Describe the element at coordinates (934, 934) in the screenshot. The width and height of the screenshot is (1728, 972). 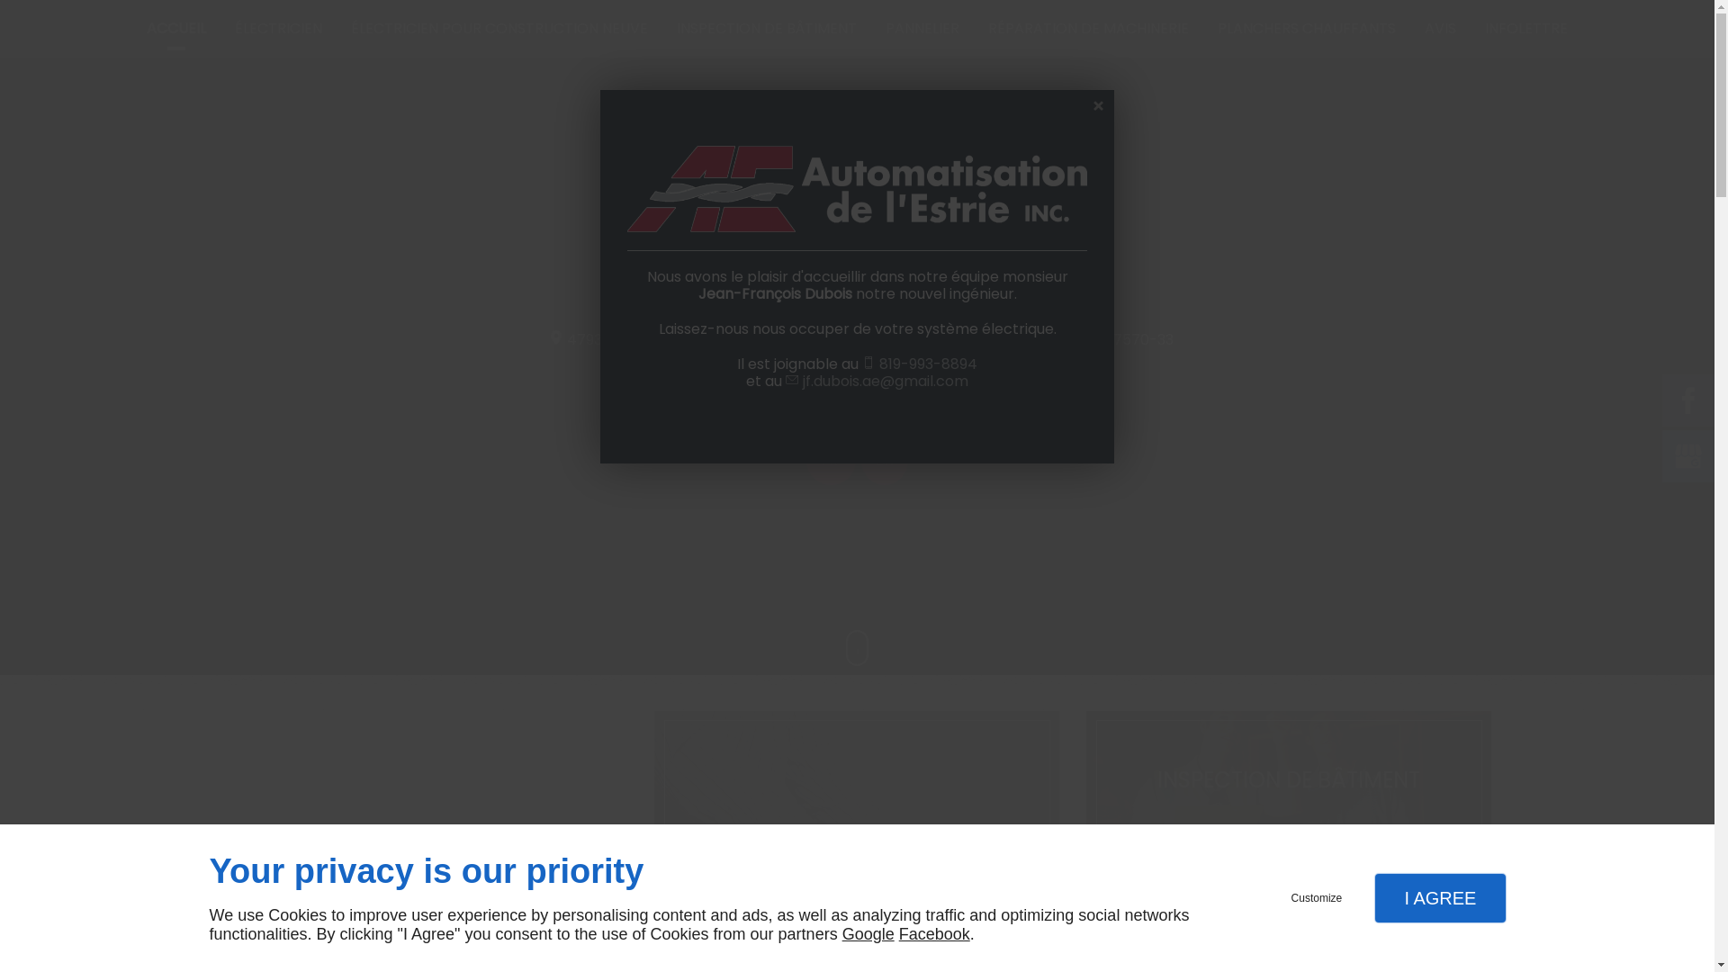
I see `Facebook` at that location.